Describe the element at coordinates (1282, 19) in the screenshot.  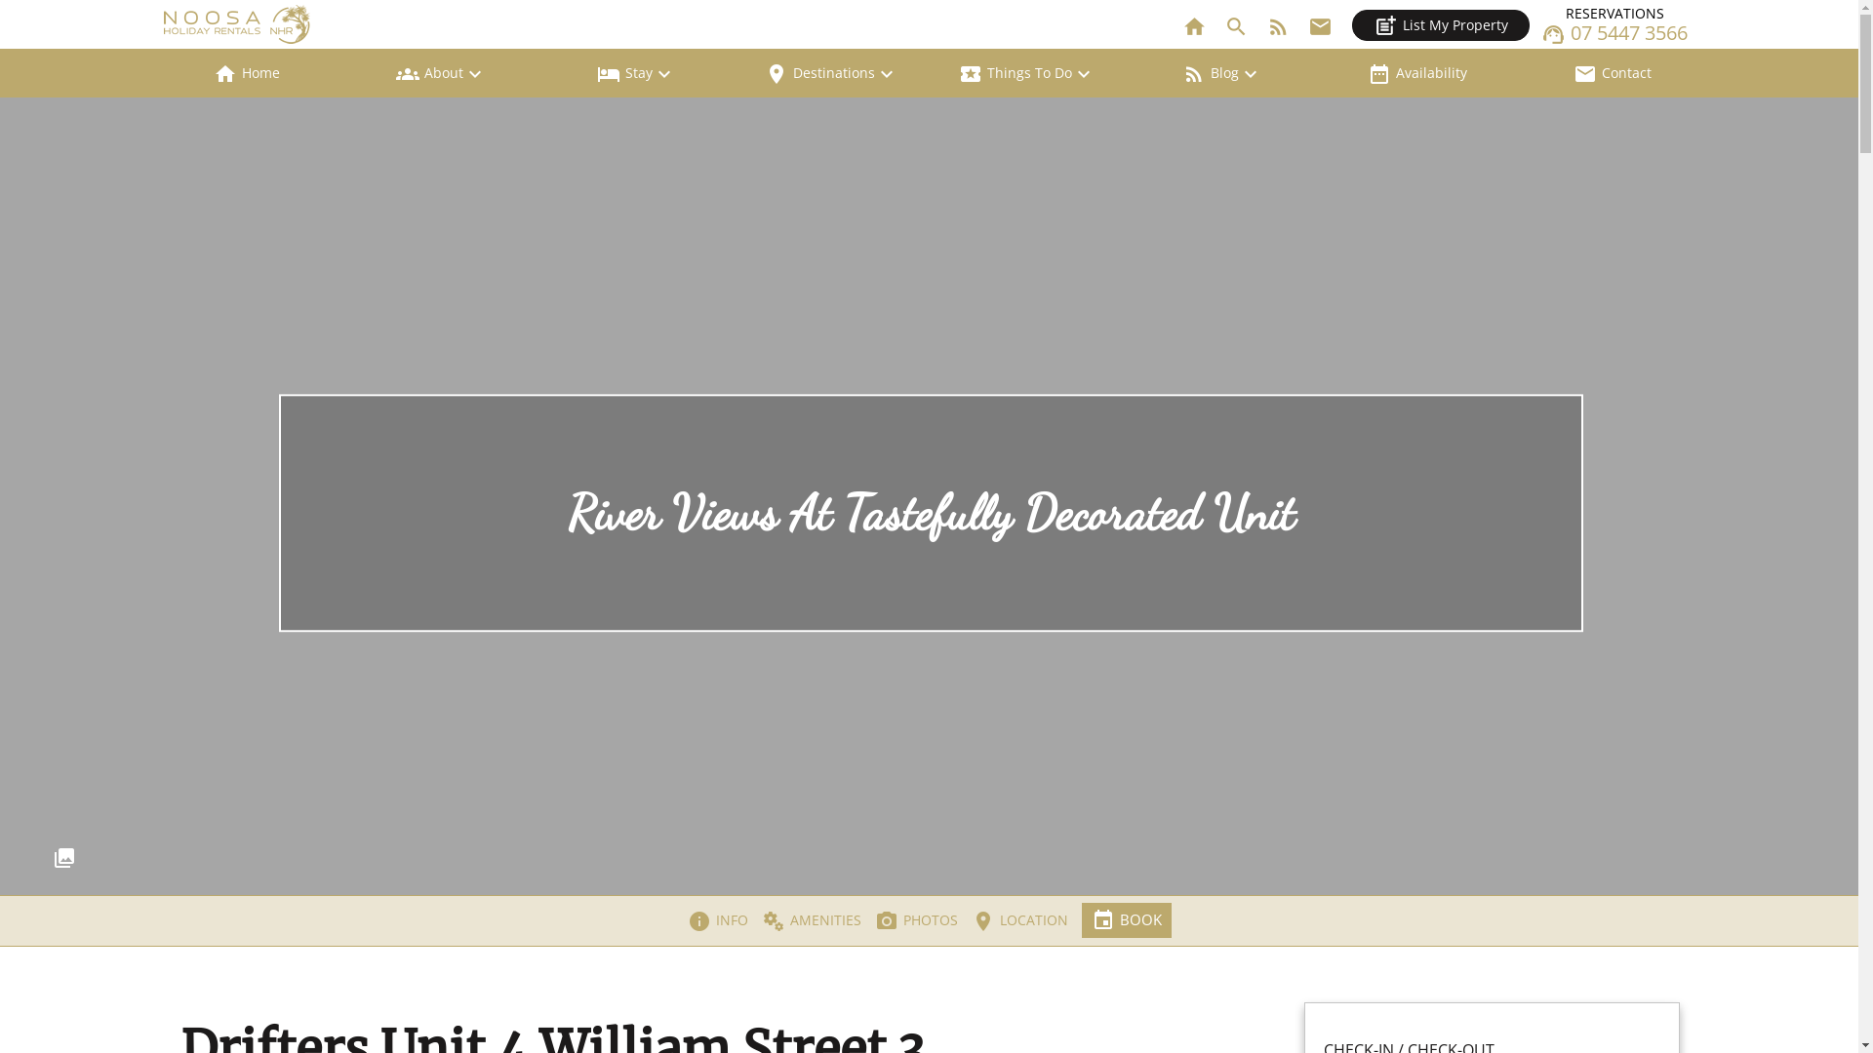
I see `rss_feed` at that location.